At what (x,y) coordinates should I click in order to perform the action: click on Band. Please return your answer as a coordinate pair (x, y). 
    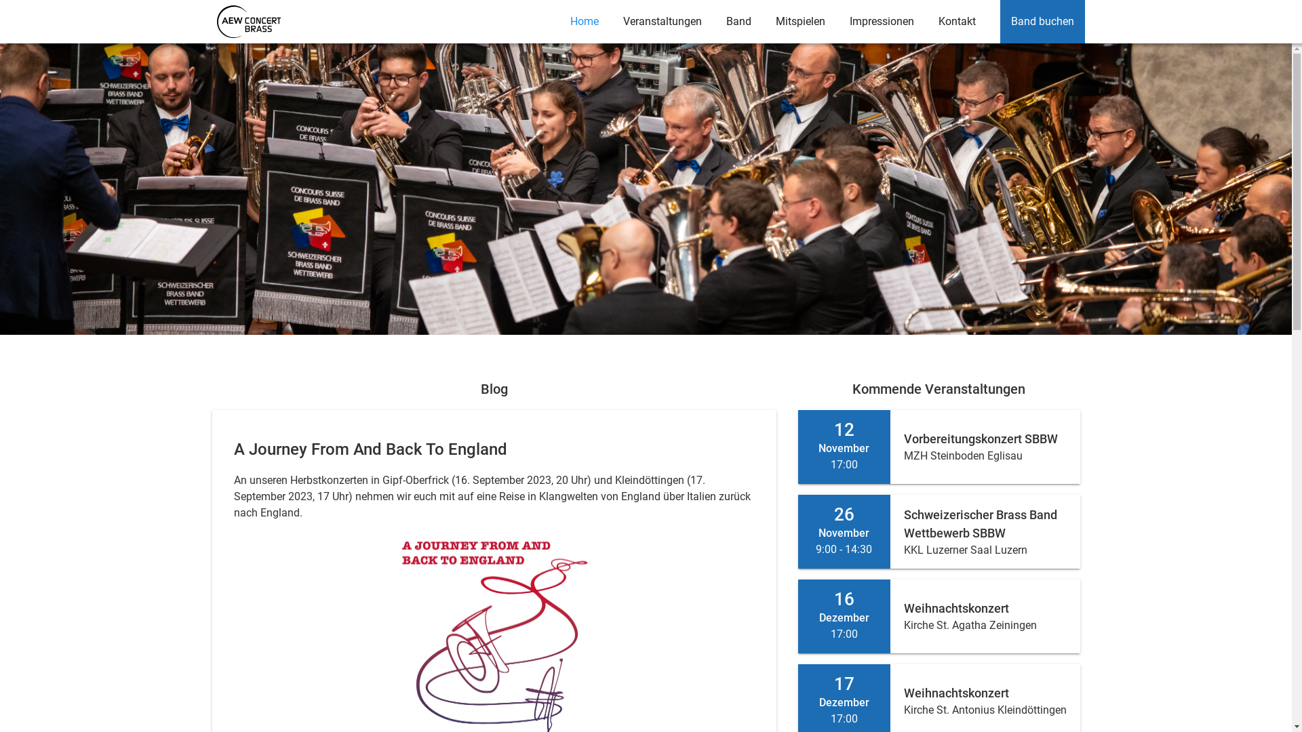
    Looking at the image, I should click on (739, 22).